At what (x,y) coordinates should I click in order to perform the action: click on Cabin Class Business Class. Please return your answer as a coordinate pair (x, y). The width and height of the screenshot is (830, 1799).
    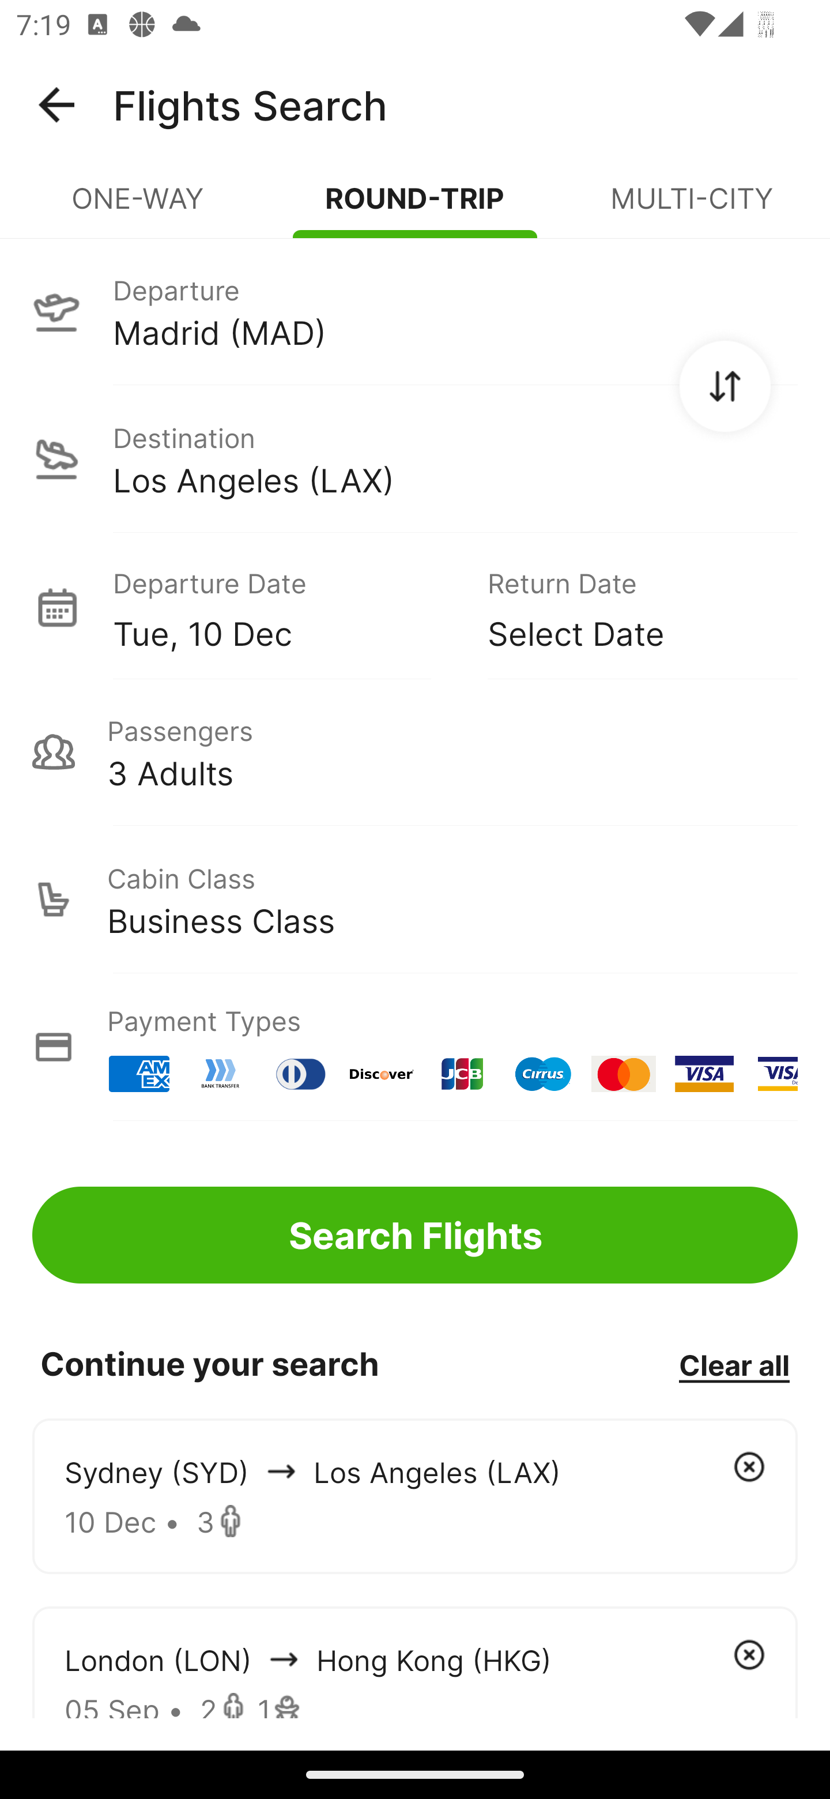
    Looking at the image, I should click on (415, 899).